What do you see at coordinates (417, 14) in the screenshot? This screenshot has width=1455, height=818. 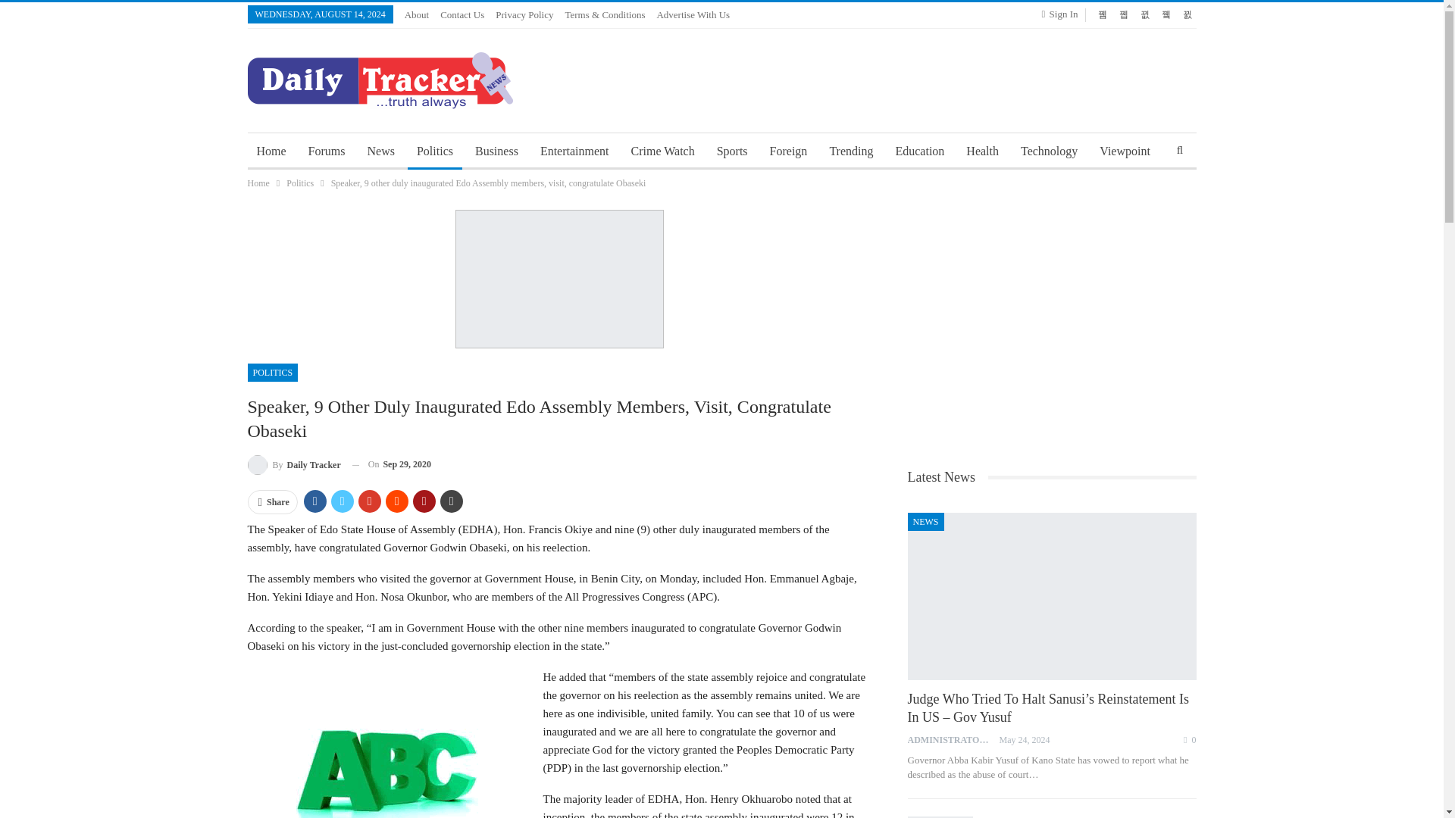 I see `About` at bounding box center [417, 14].